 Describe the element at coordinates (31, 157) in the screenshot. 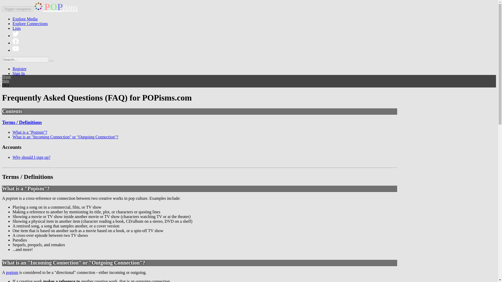

I see `Why should I sign up?` at that location.